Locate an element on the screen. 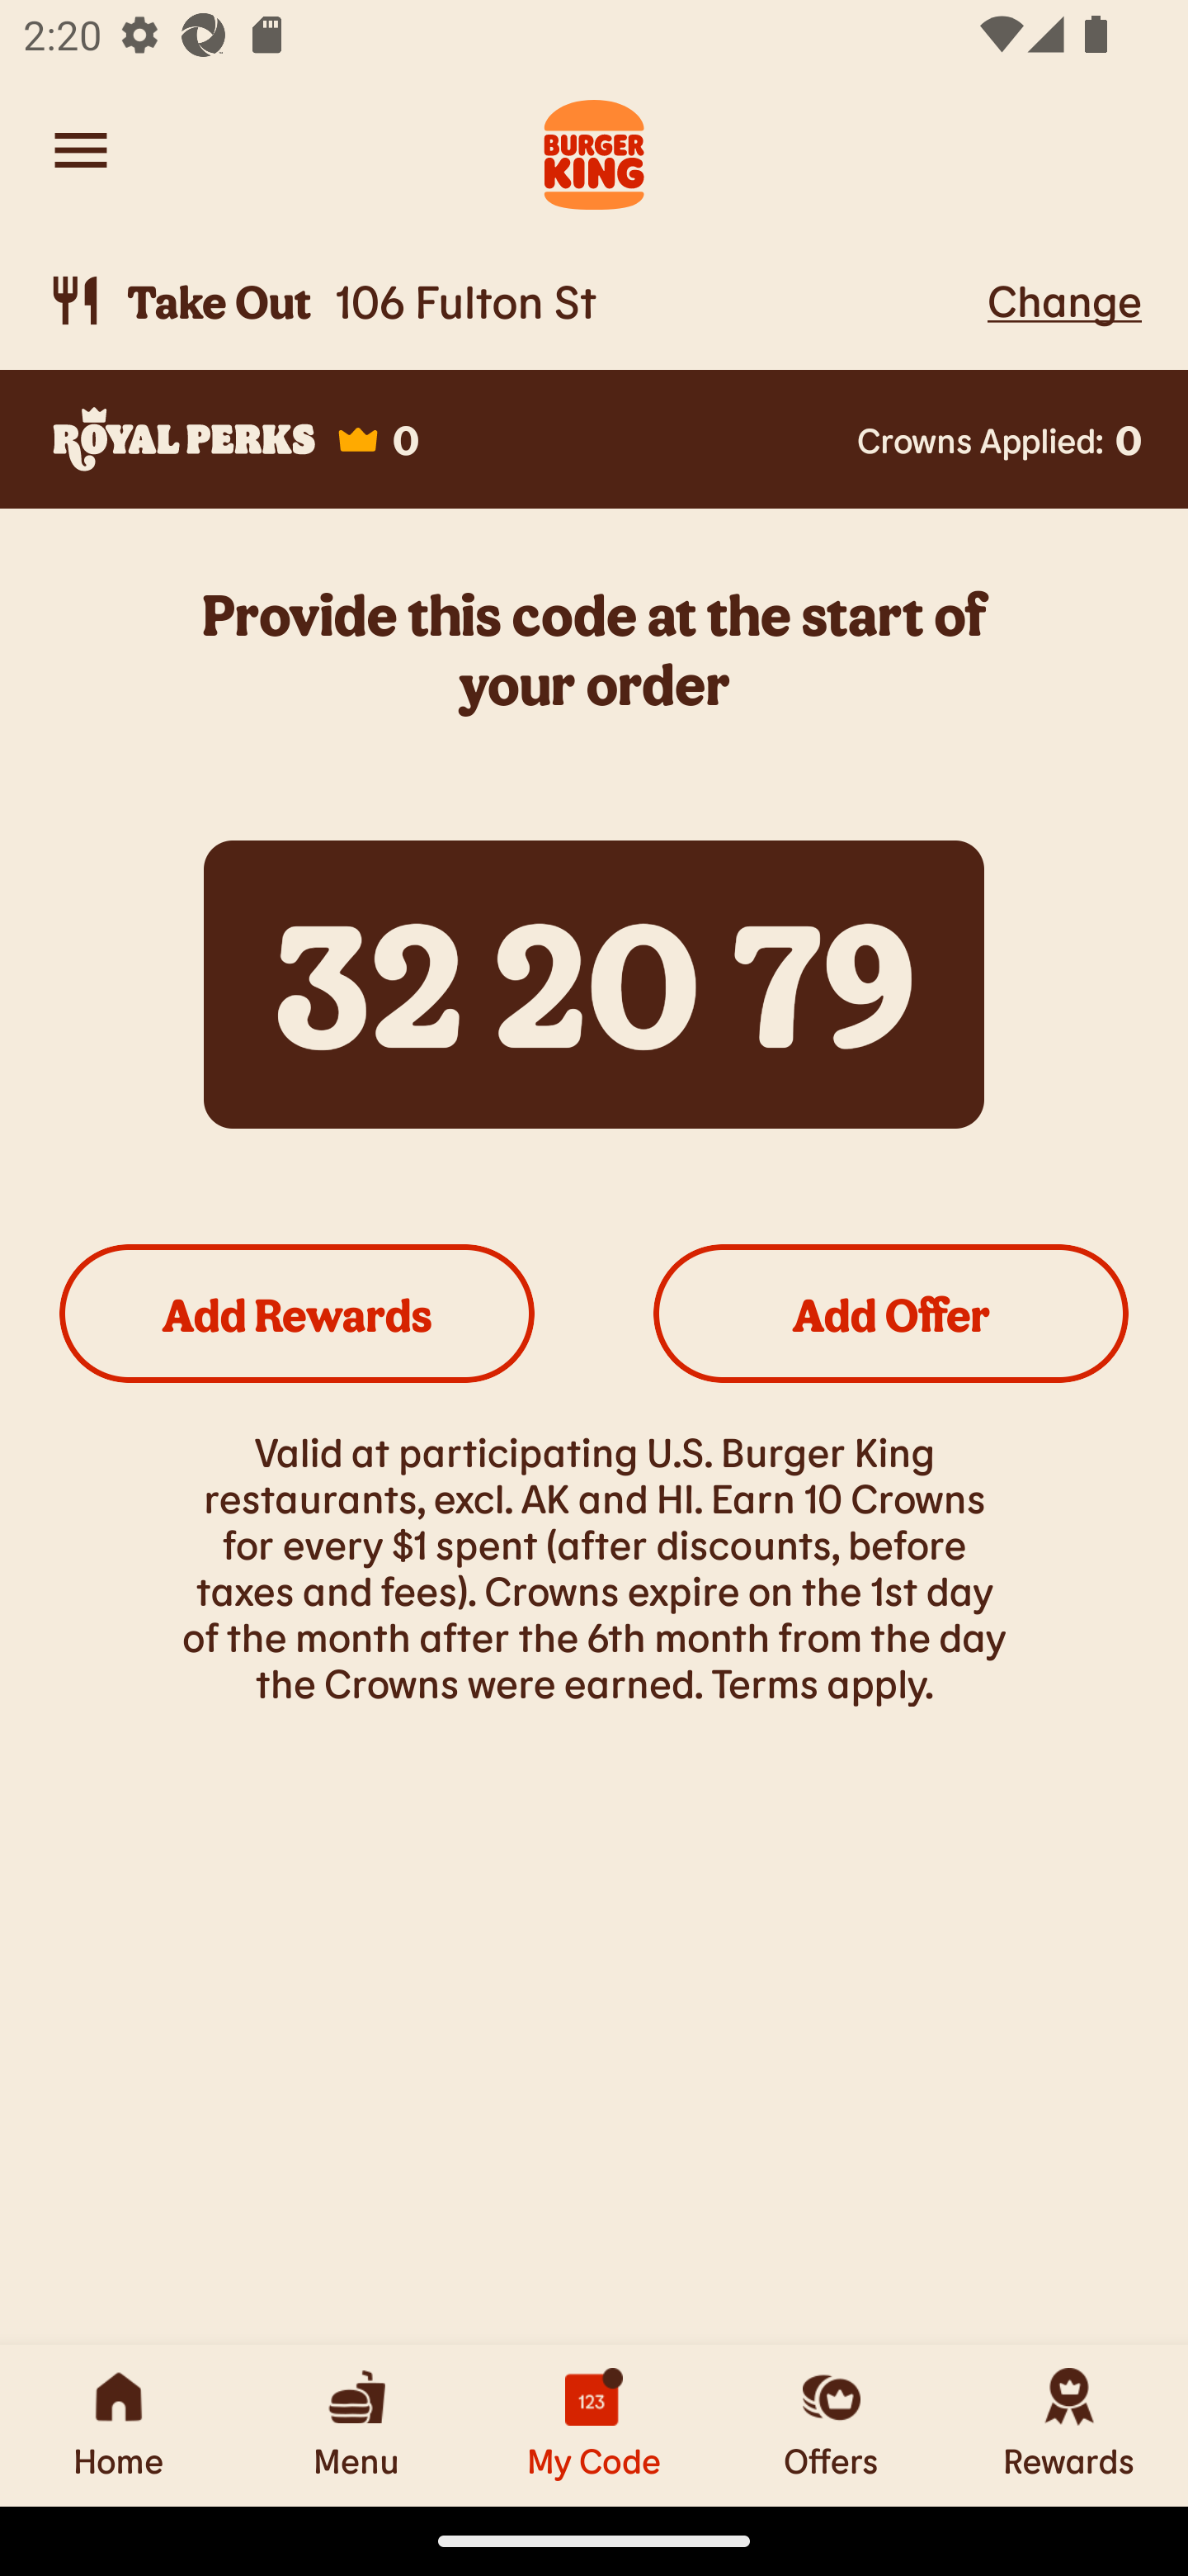 The image size is (1188, 2576). Offers is located at coordinates (832, 2425).